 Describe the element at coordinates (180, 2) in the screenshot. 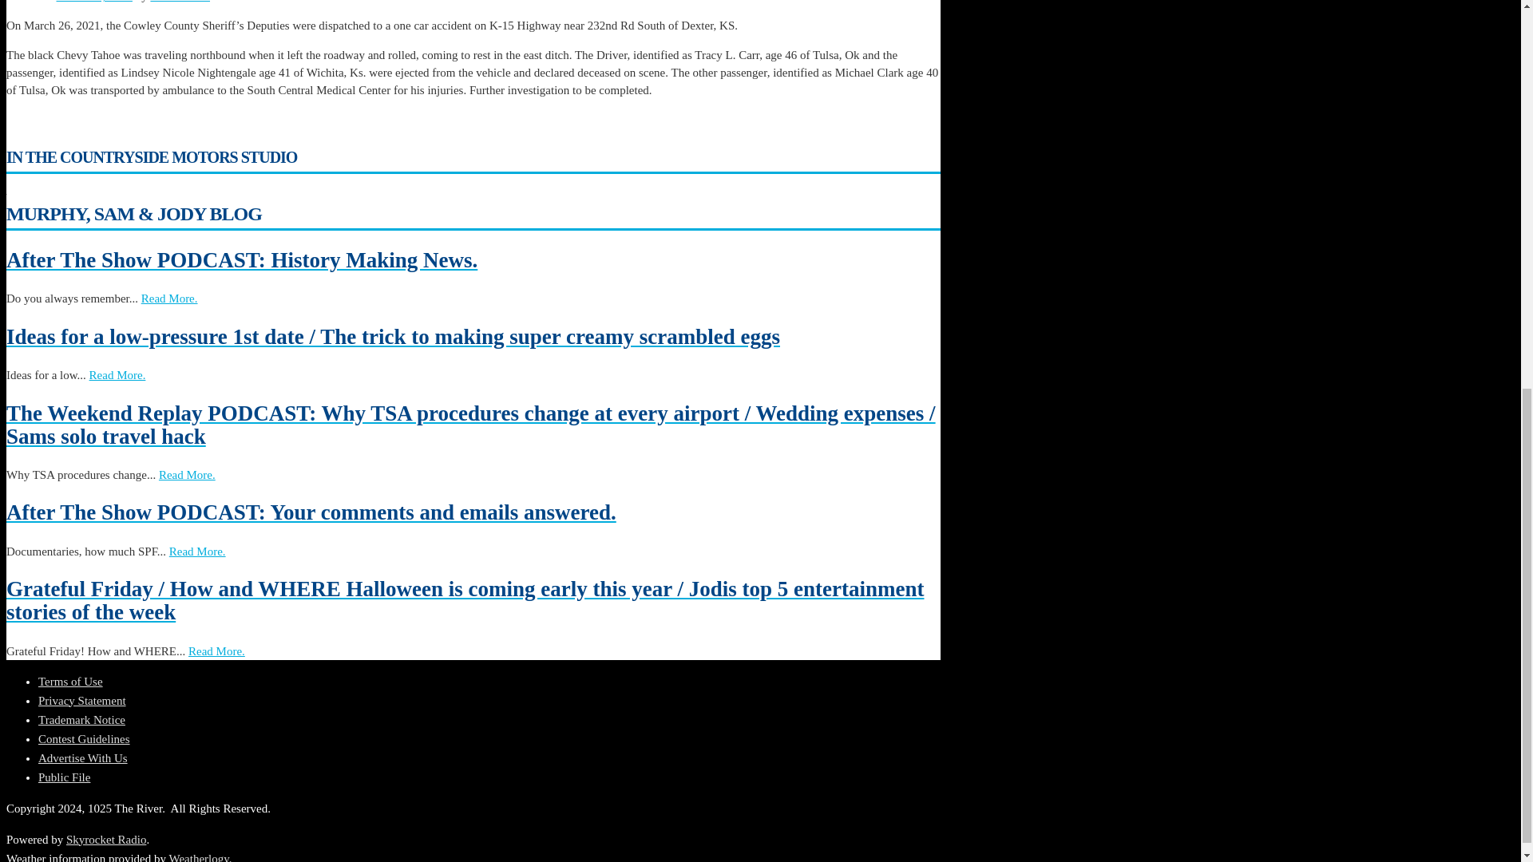

I see `View all posts by News Room` at that location.